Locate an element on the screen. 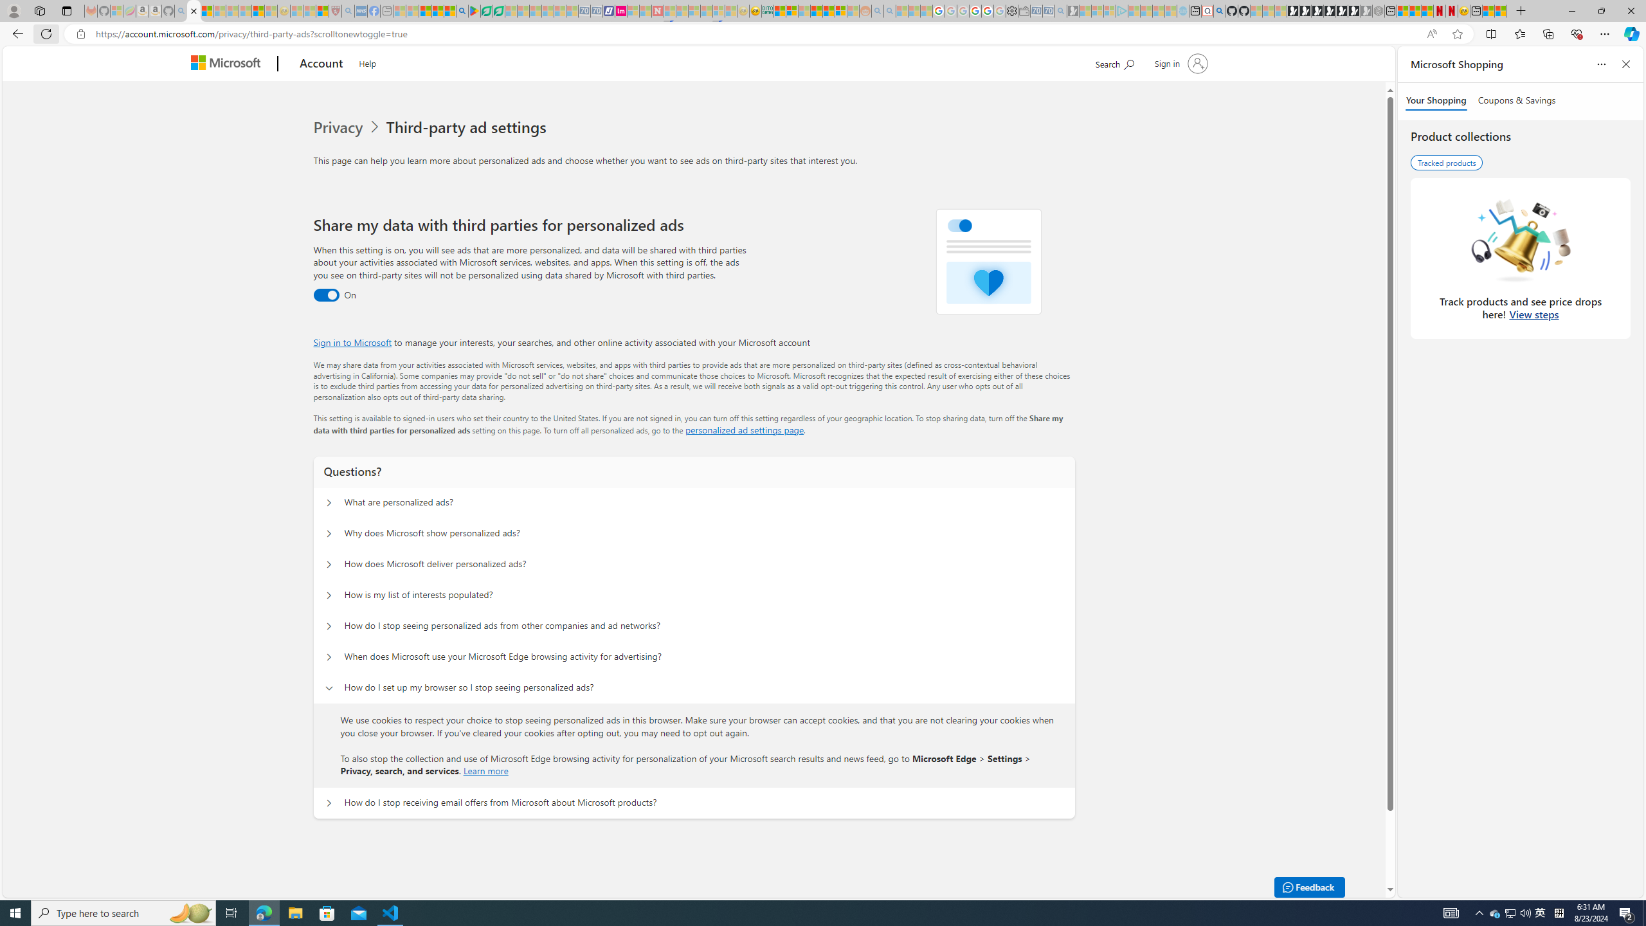 The width and height of the screenshot is (1646, 926). Questions? What are personalized ads? is located at coordinates (328, 503).